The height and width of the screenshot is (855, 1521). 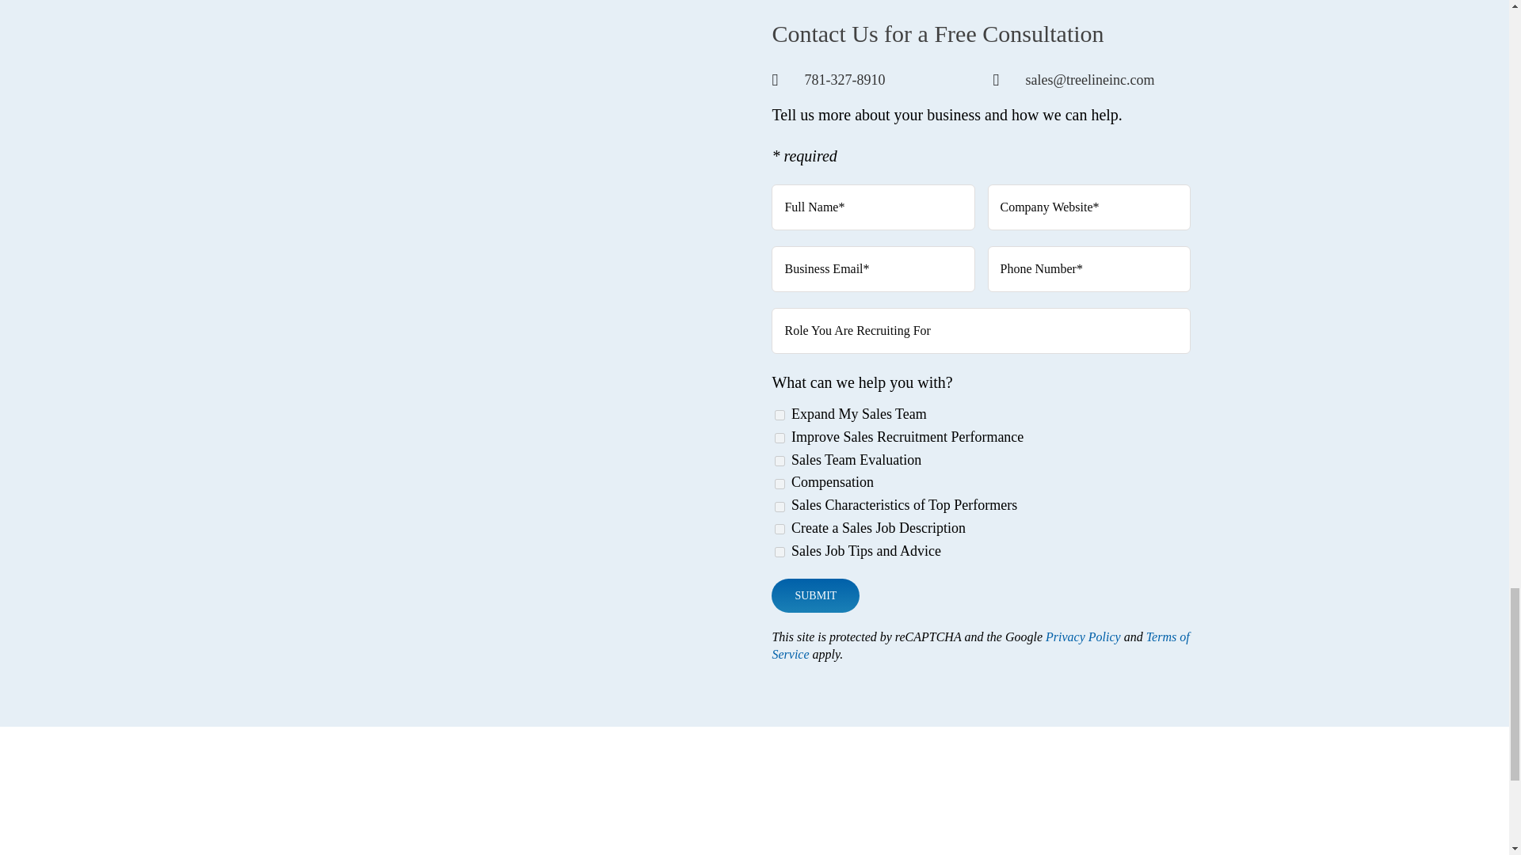 What do you see at coordinates (780, 529) in the screenshot?
I see `Create a Sales Job Description` at bounding box center [780, 529].